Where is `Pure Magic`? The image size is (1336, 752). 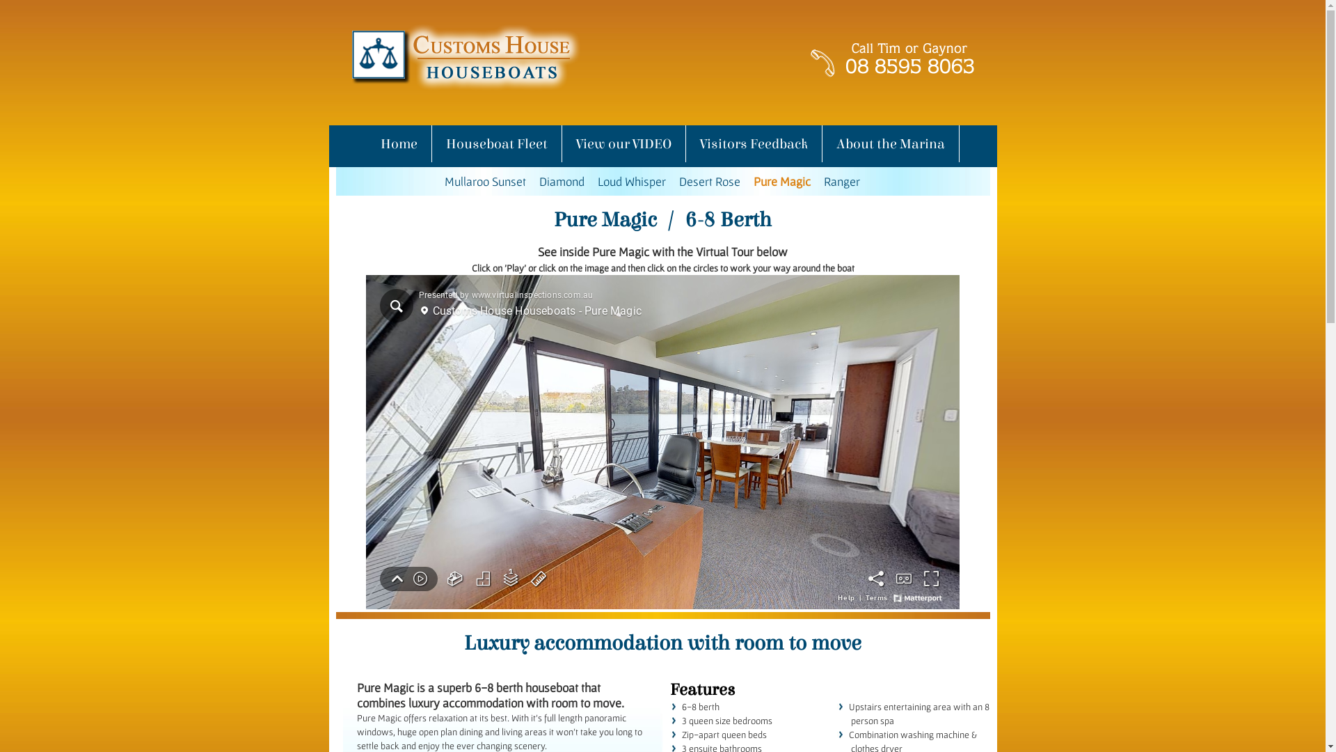
Pure Magic is located at coordinates (782, 181).